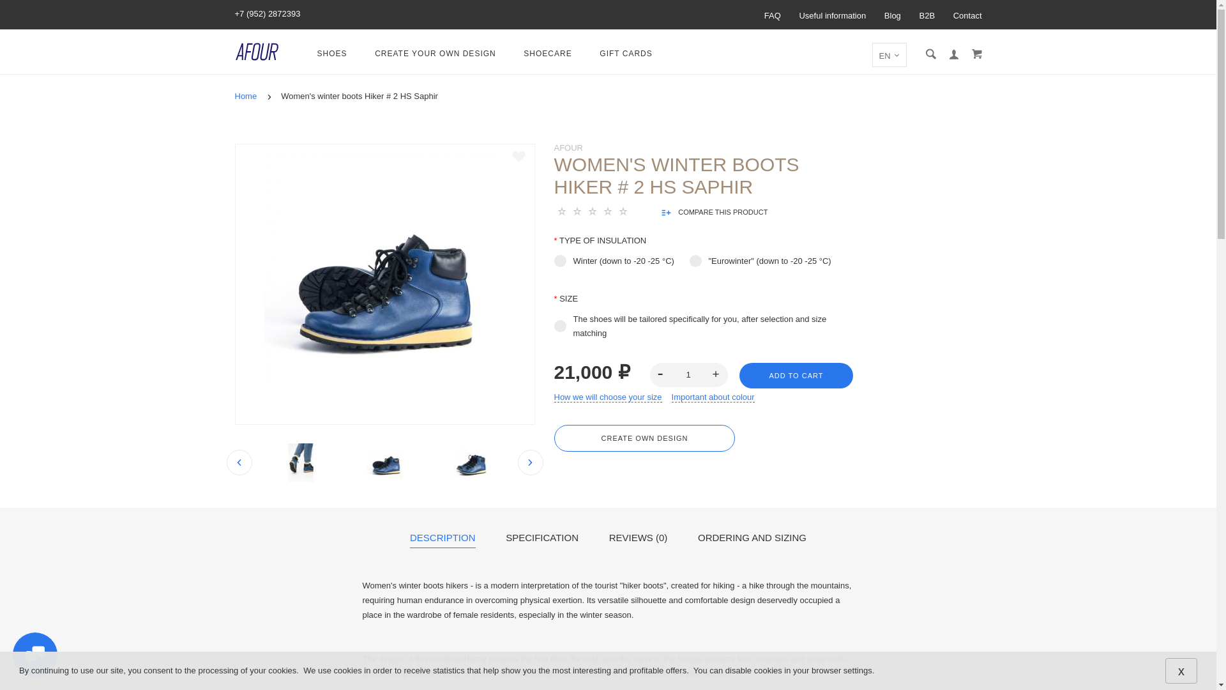 The height and width of the screenshot is (690, 1226). What do you see at coordinates (926, 16) in the screenshot?
I see `B2B` at bounding box center [926, 16].